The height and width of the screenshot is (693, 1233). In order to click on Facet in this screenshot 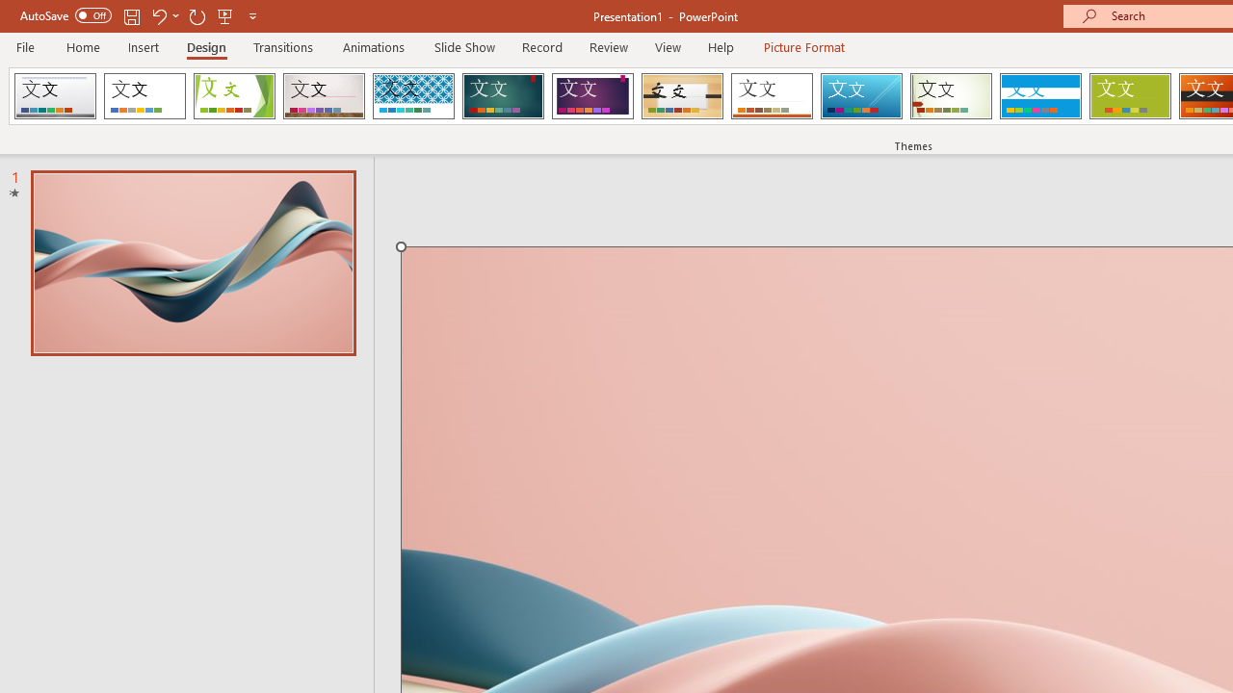, I will do `click(235, 96)`.